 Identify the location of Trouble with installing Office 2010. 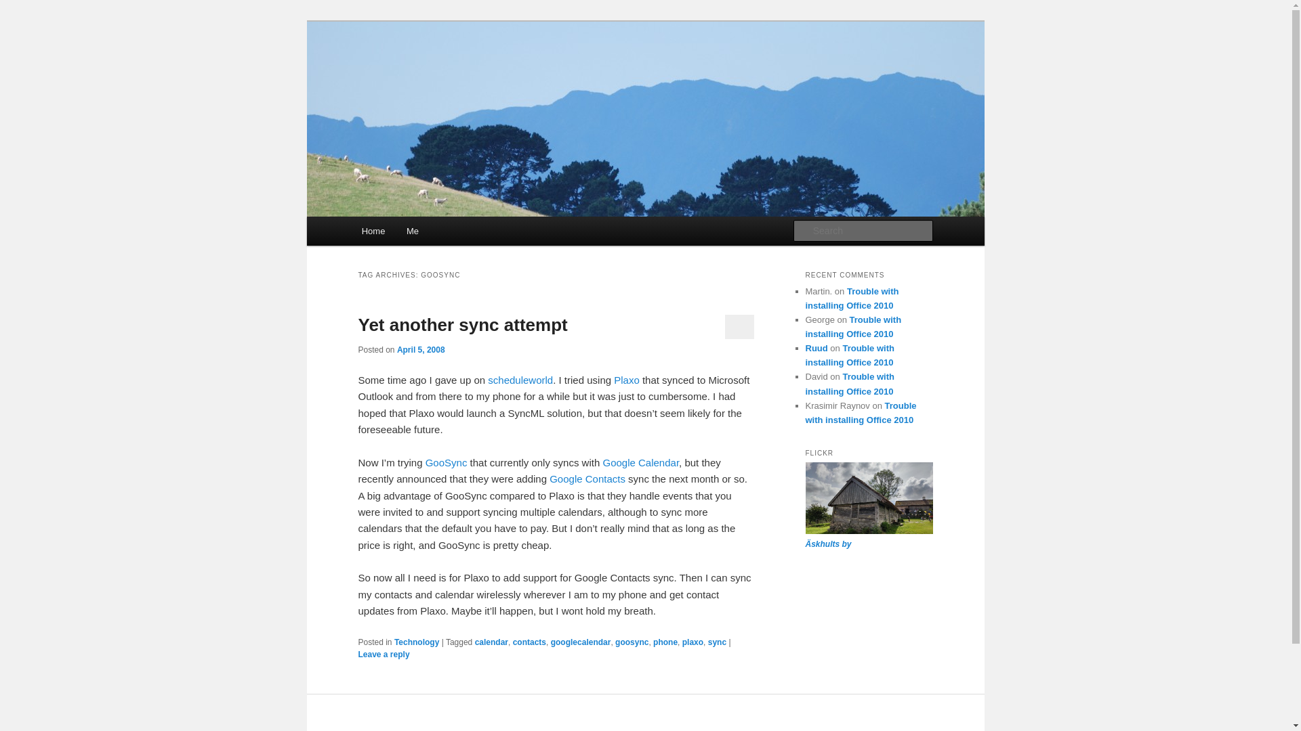
(861, 412).